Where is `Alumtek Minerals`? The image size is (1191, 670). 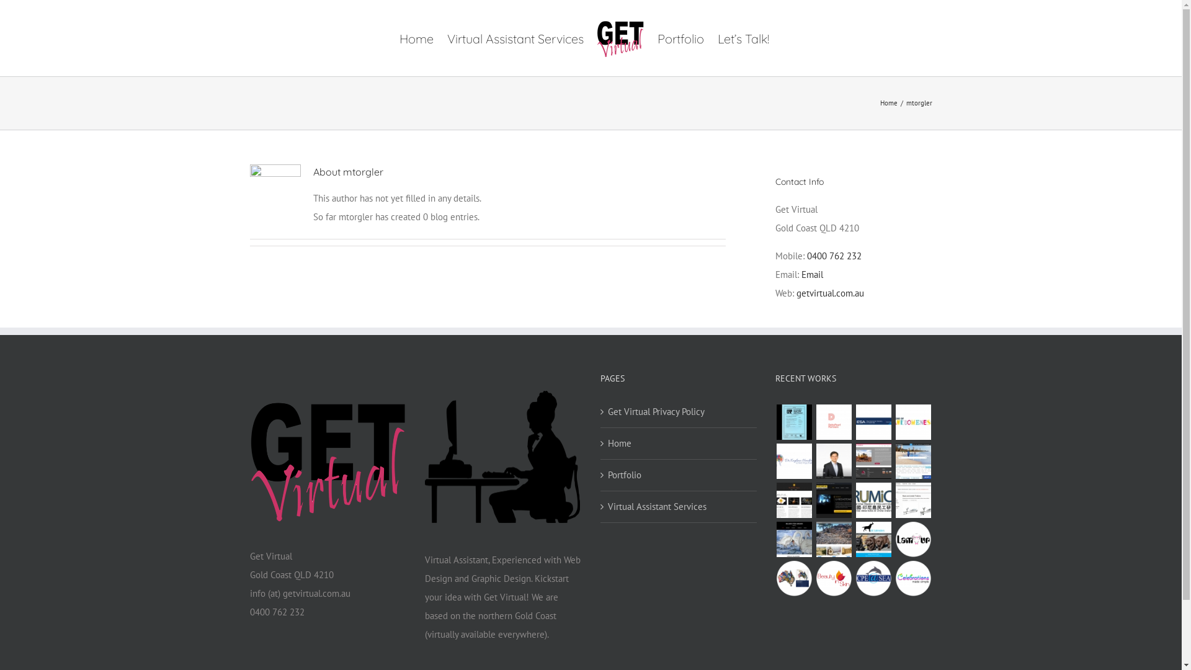 Alumtek Minerals is located at coordinates (873, 462).